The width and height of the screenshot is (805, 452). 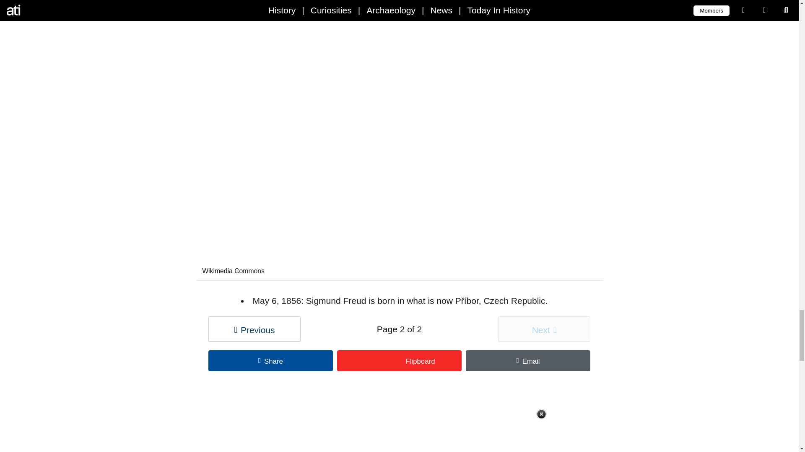 I want to click on 3rd party ad content, so click(x=399, y=424).